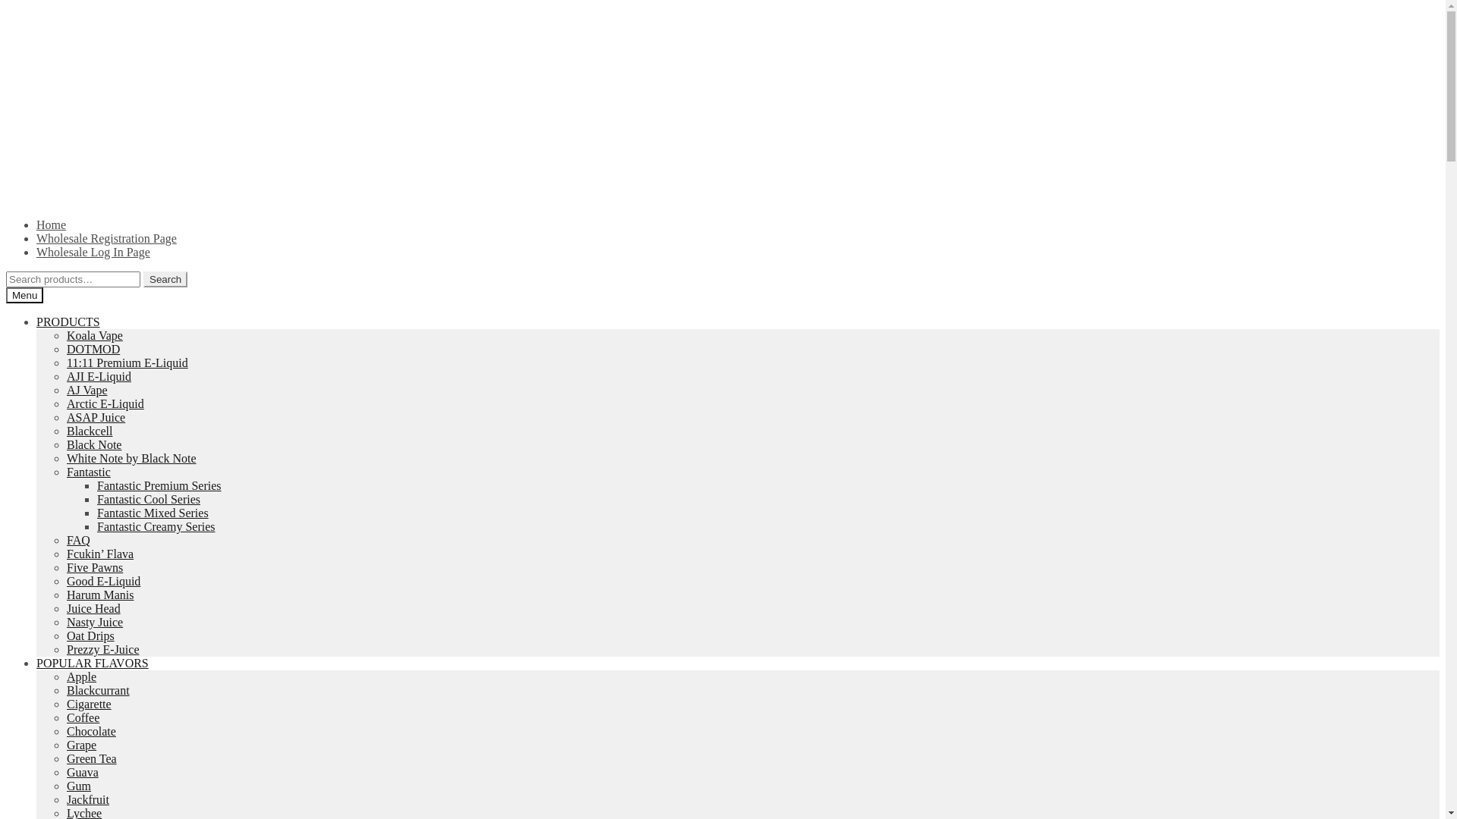  What do you see at coordinates (93, 349) in the screenshot?
I see `DOTMOD` at bounding box center [93, 349].